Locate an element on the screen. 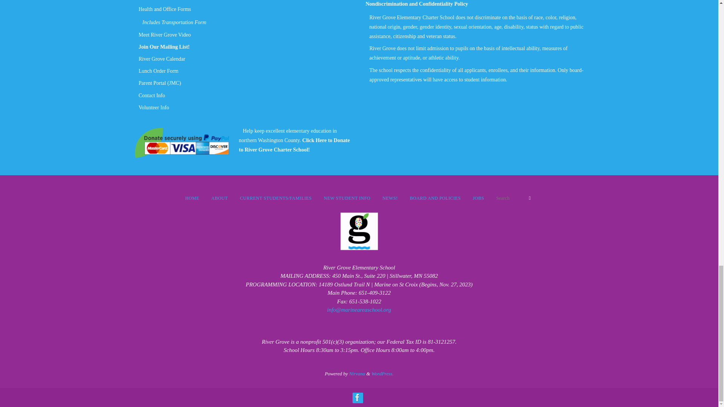 This screenshot has width=724, height=407. Semantic Personal Publishing Platform is located at coordinates (382, 373).